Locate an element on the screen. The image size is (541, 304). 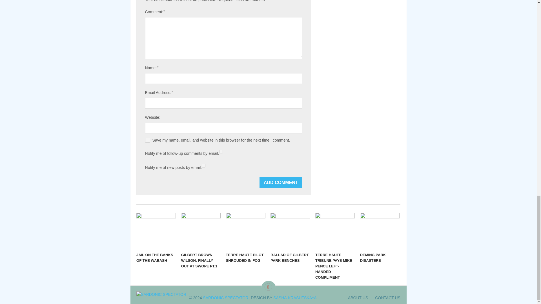
Add Comment is located at coordinates (281, 182).